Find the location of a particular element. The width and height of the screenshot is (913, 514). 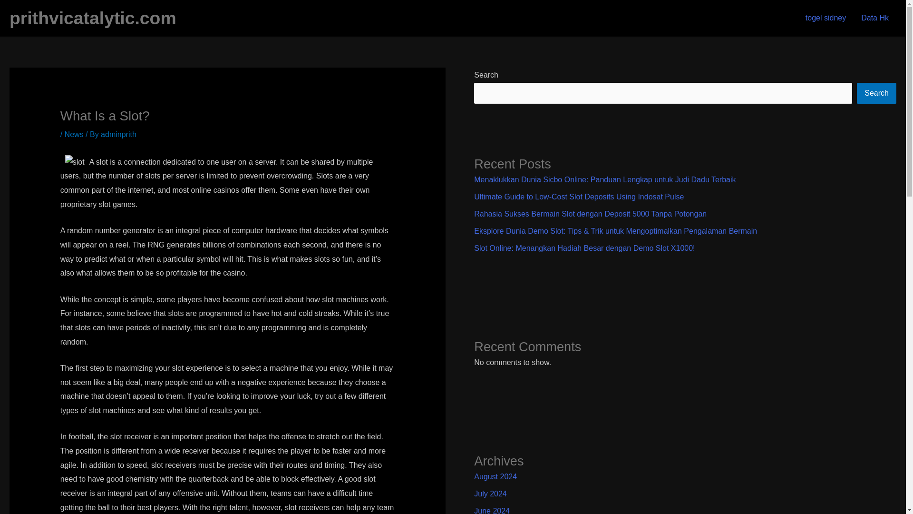

Slot Online: Menangkan Hadiah Besar dengan Demo Slot X1000! is located at coordinates (584, 248).